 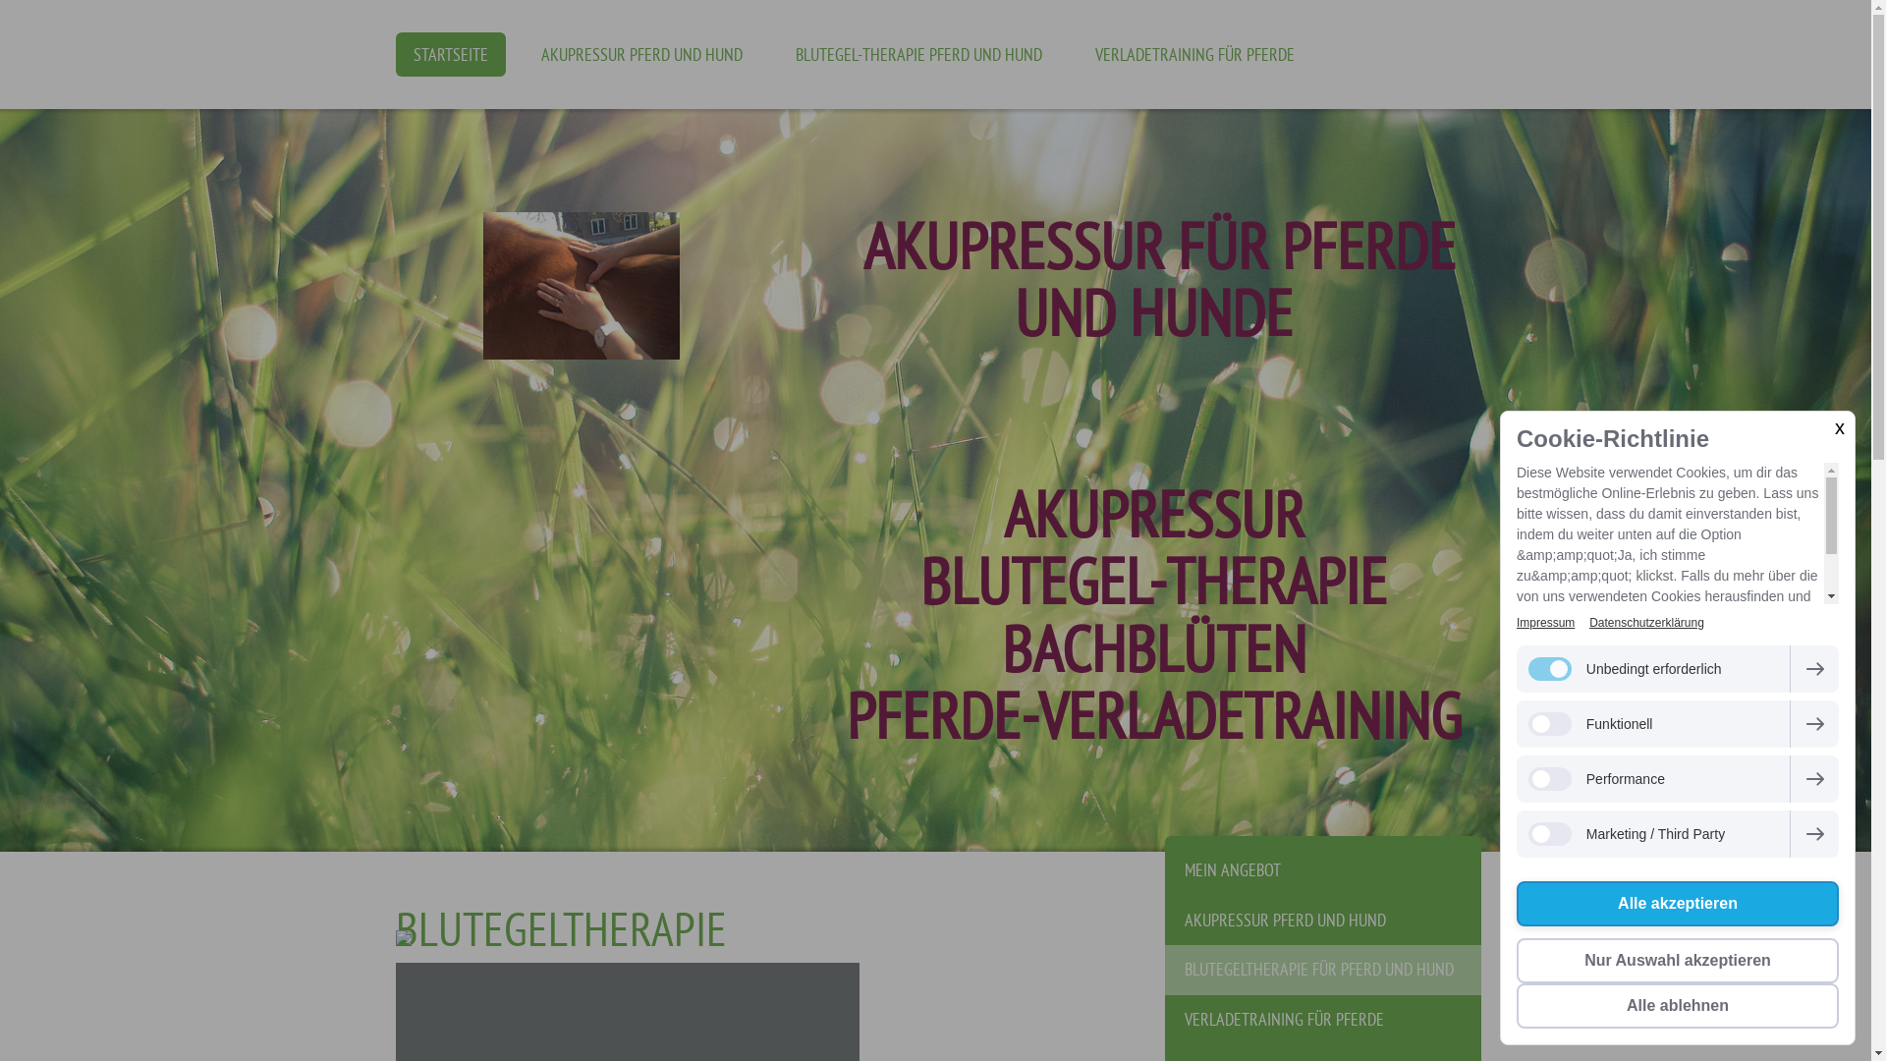 What do you see at coordinates (640, 54) in the screenshot?
I see `AKUPRESSUR PFERD UND HUND` at bounding box center [640, 54].